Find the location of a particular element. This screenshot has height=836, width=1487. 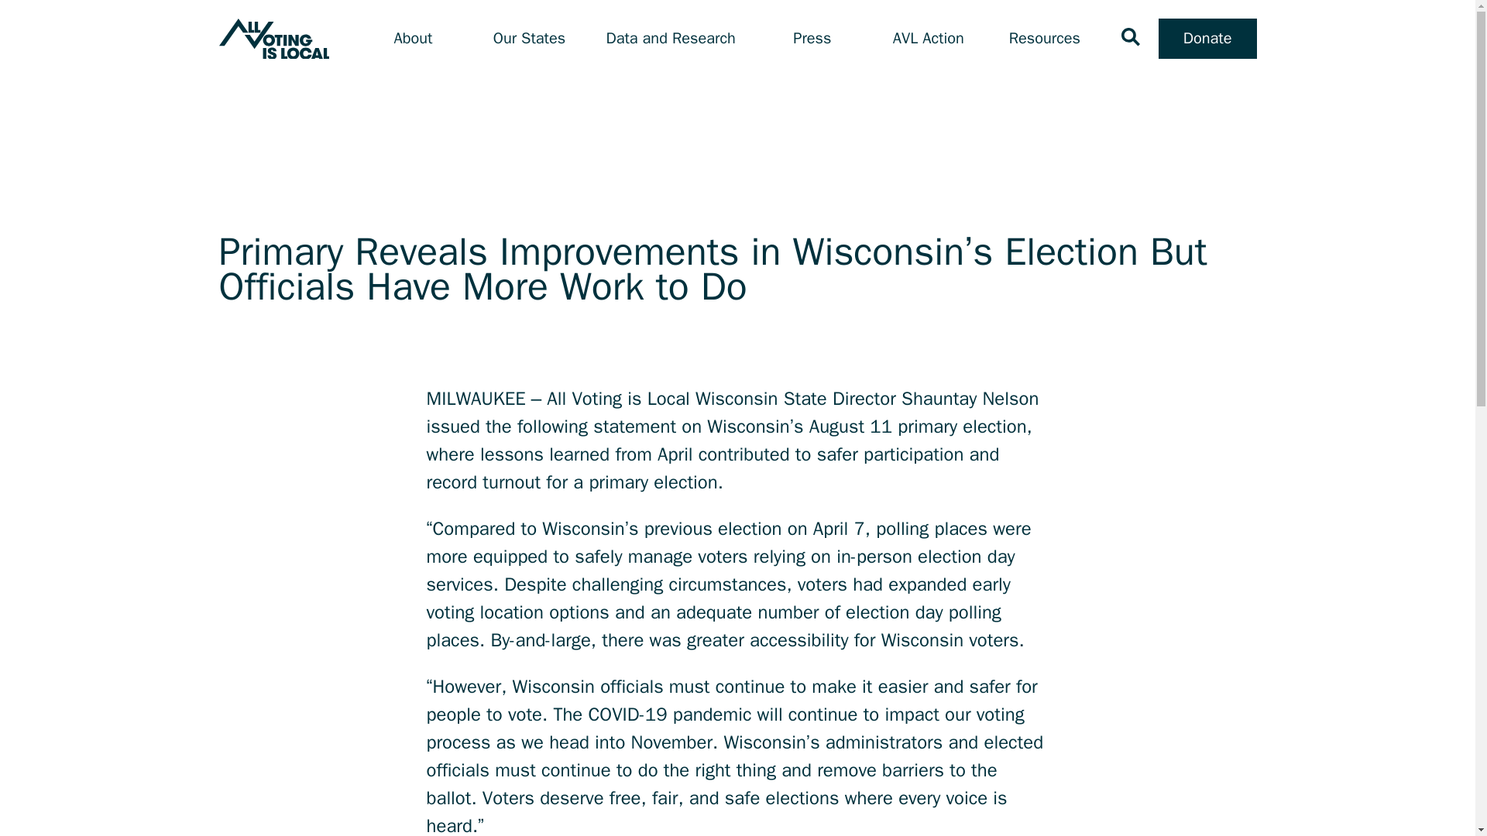

Donate is located at coordinates (1207, 38).